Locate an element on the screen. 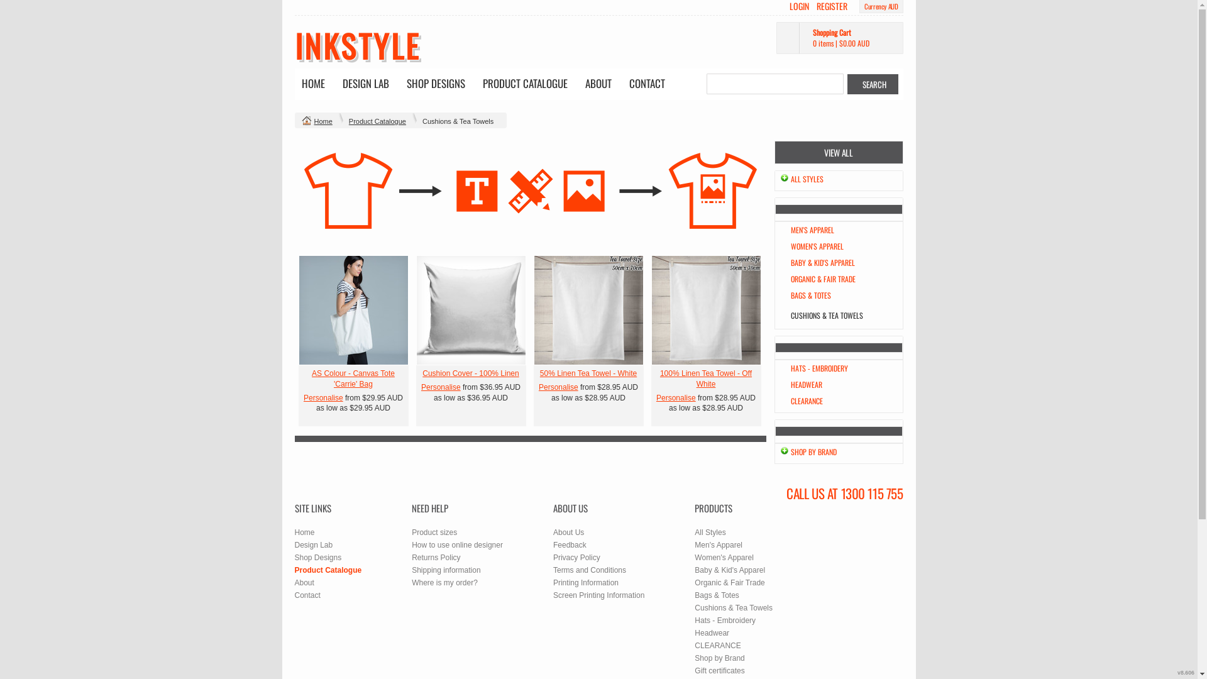 The image size is (1207, 679). Shipping information is located at coordinates (446, 570).